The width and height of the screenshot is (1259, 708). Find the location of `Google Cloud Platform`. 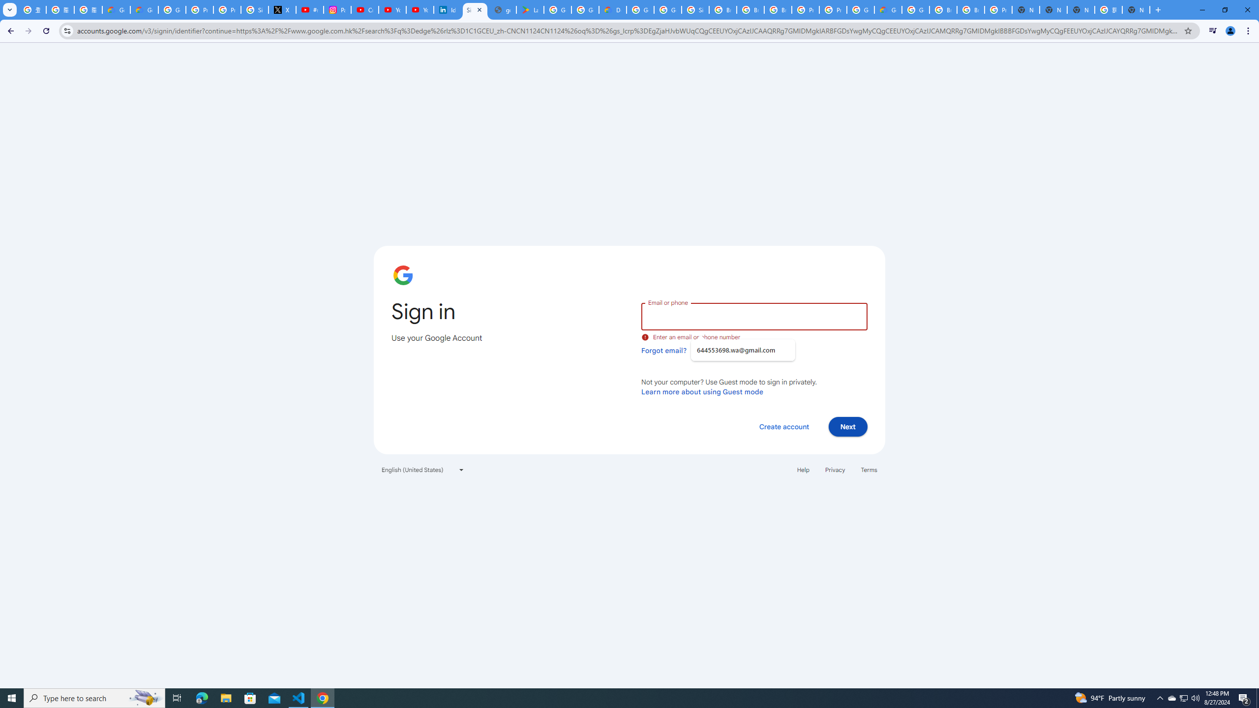

Google Cloud Platform is located at coordinates (640, 10).